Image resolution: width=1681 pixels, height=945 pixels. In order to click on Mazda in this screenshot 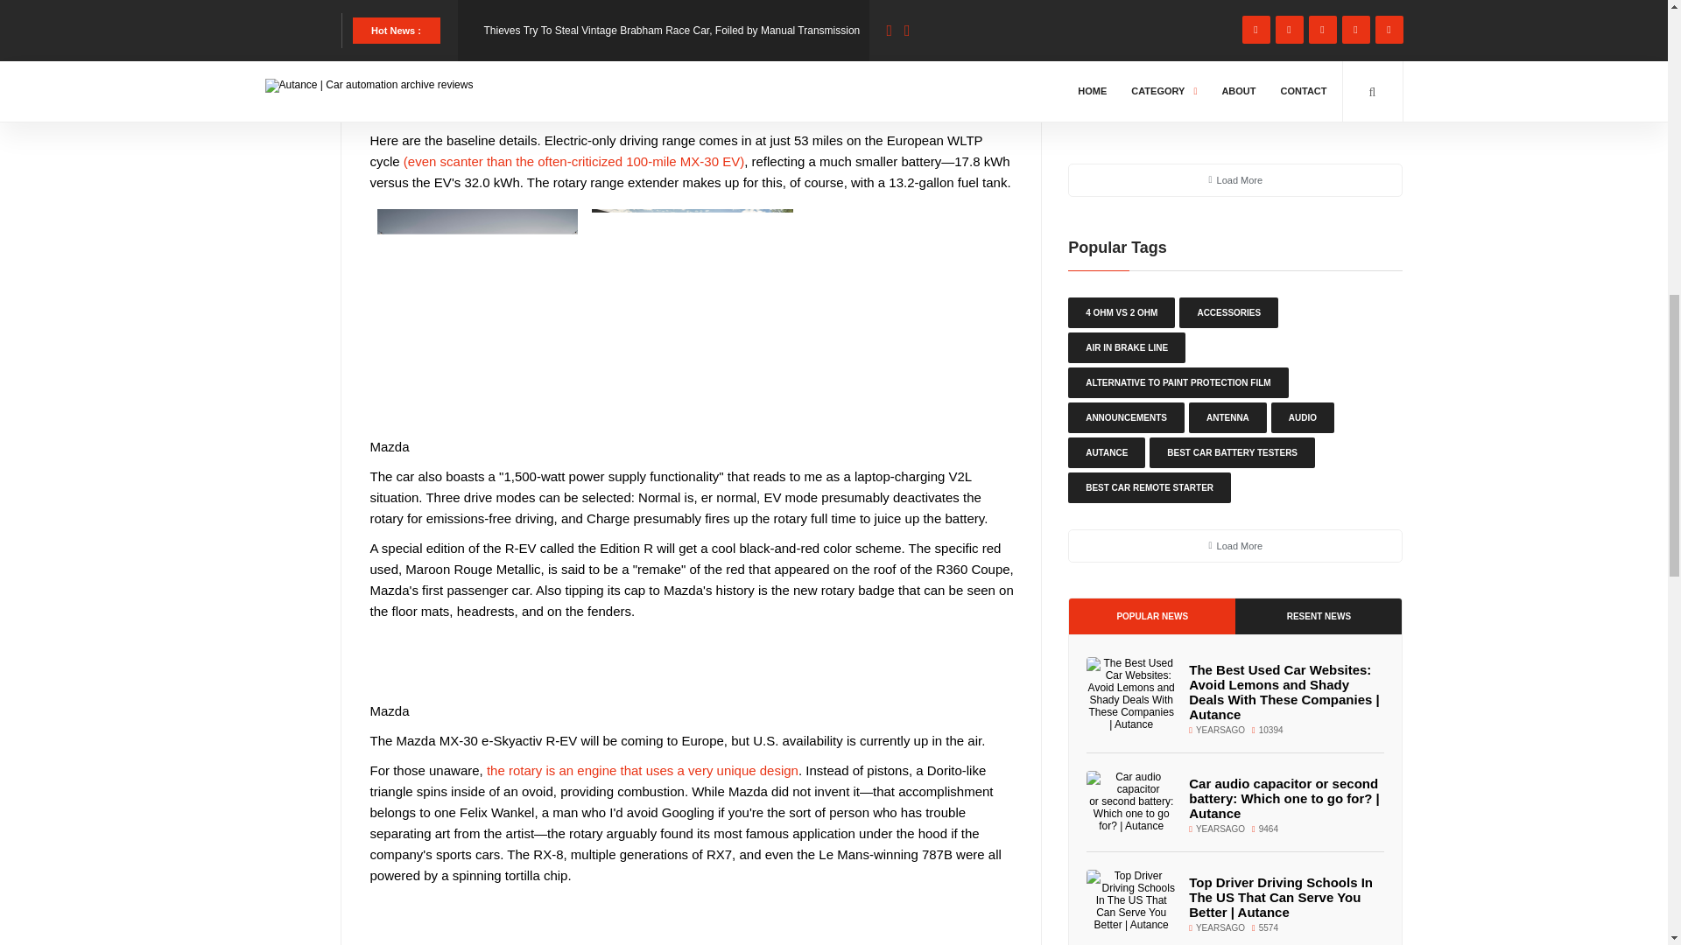, I will do `click(564, 89)`.